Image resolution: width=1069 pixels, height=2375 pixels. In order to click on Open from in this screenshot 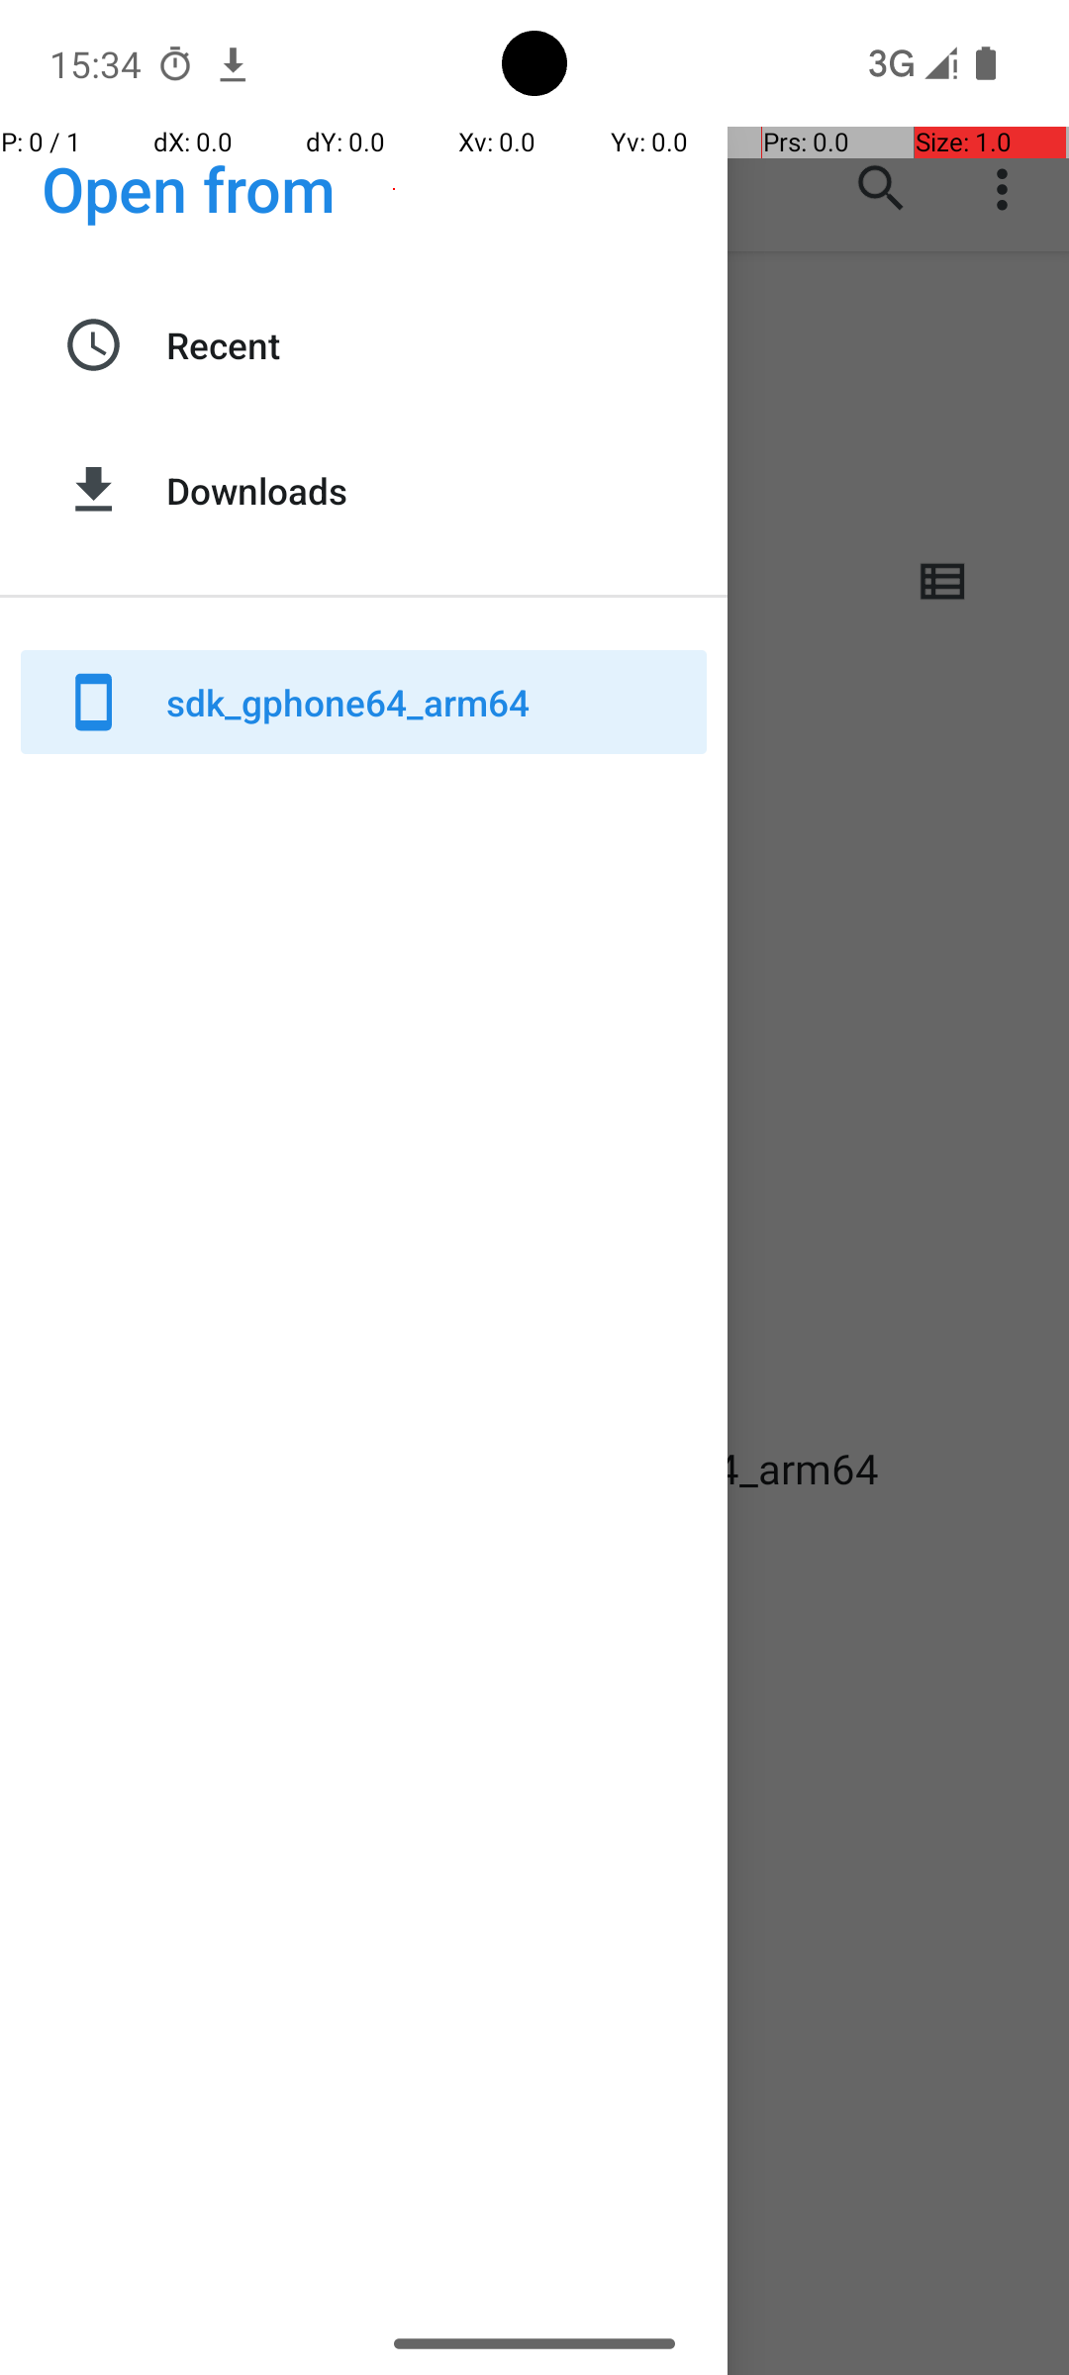, I will do `click(189, 188)`.